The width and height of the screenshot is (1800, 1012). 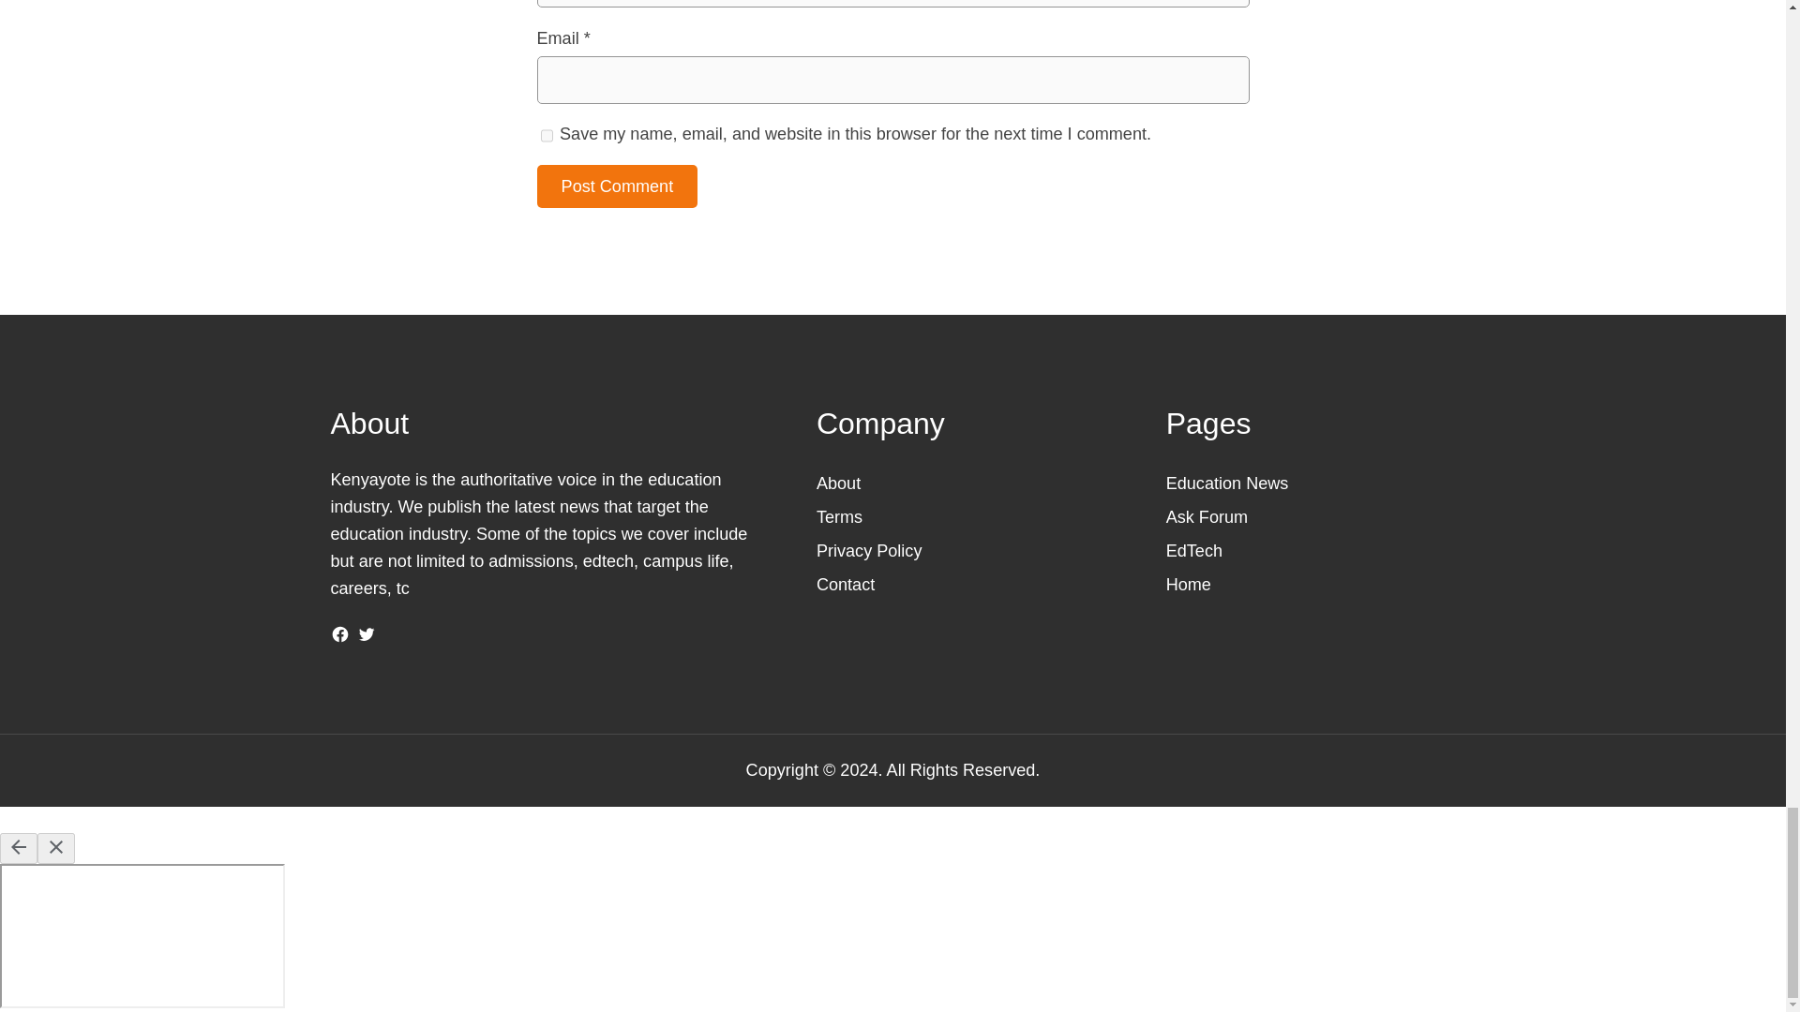 What do you see at coordinates (839, 517) in the screenshot?
I see `Terms` at bounding box center [839, 517].